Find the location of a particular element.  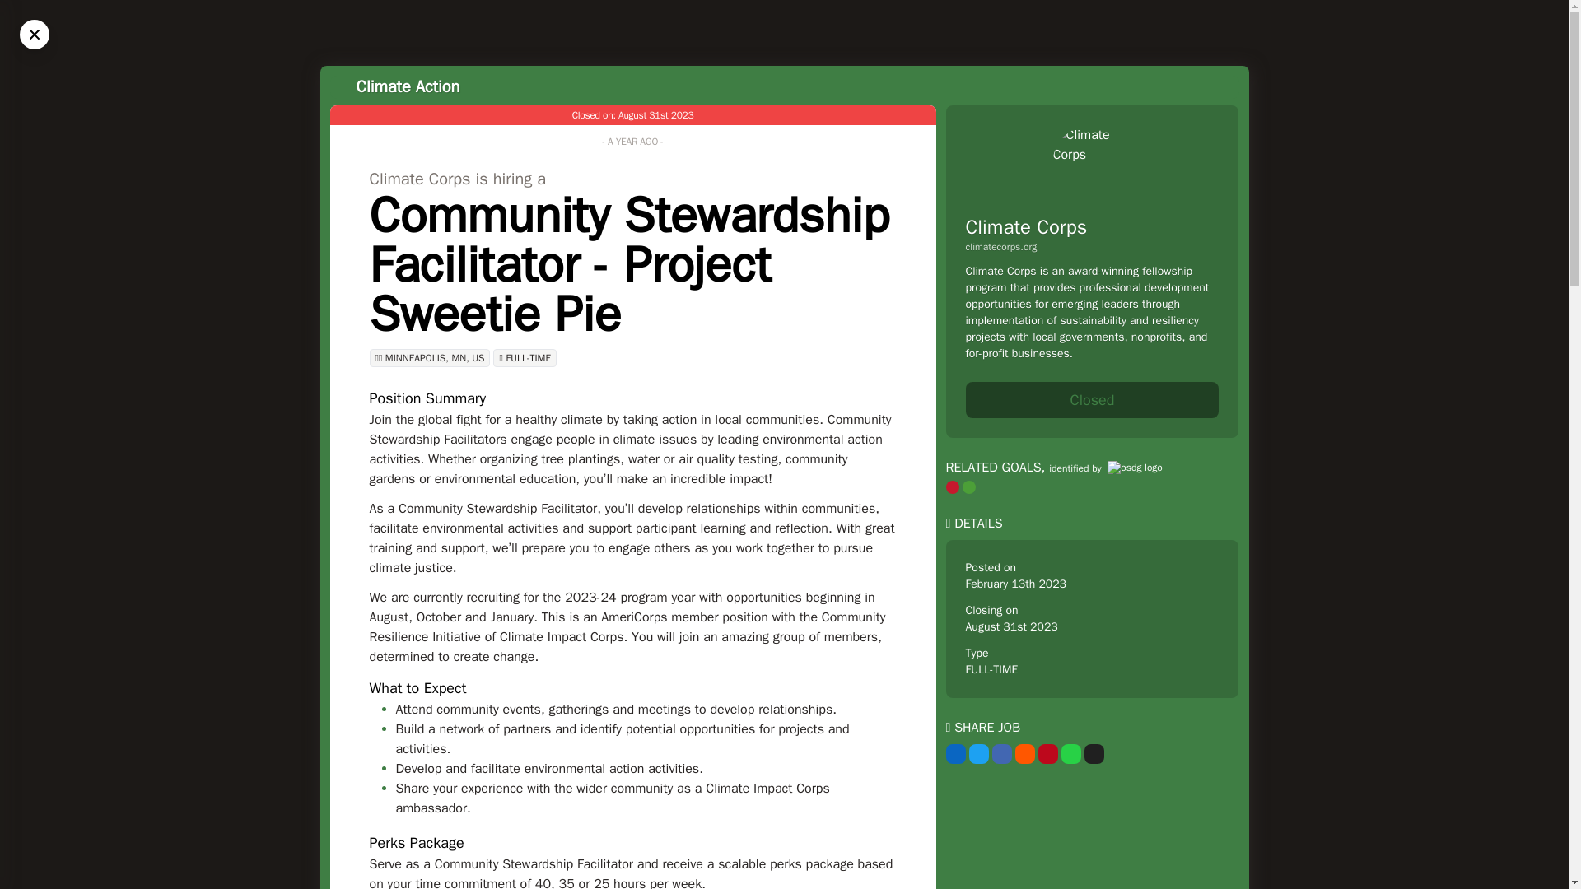

share on linkedin is located at coordinates (955, 753).